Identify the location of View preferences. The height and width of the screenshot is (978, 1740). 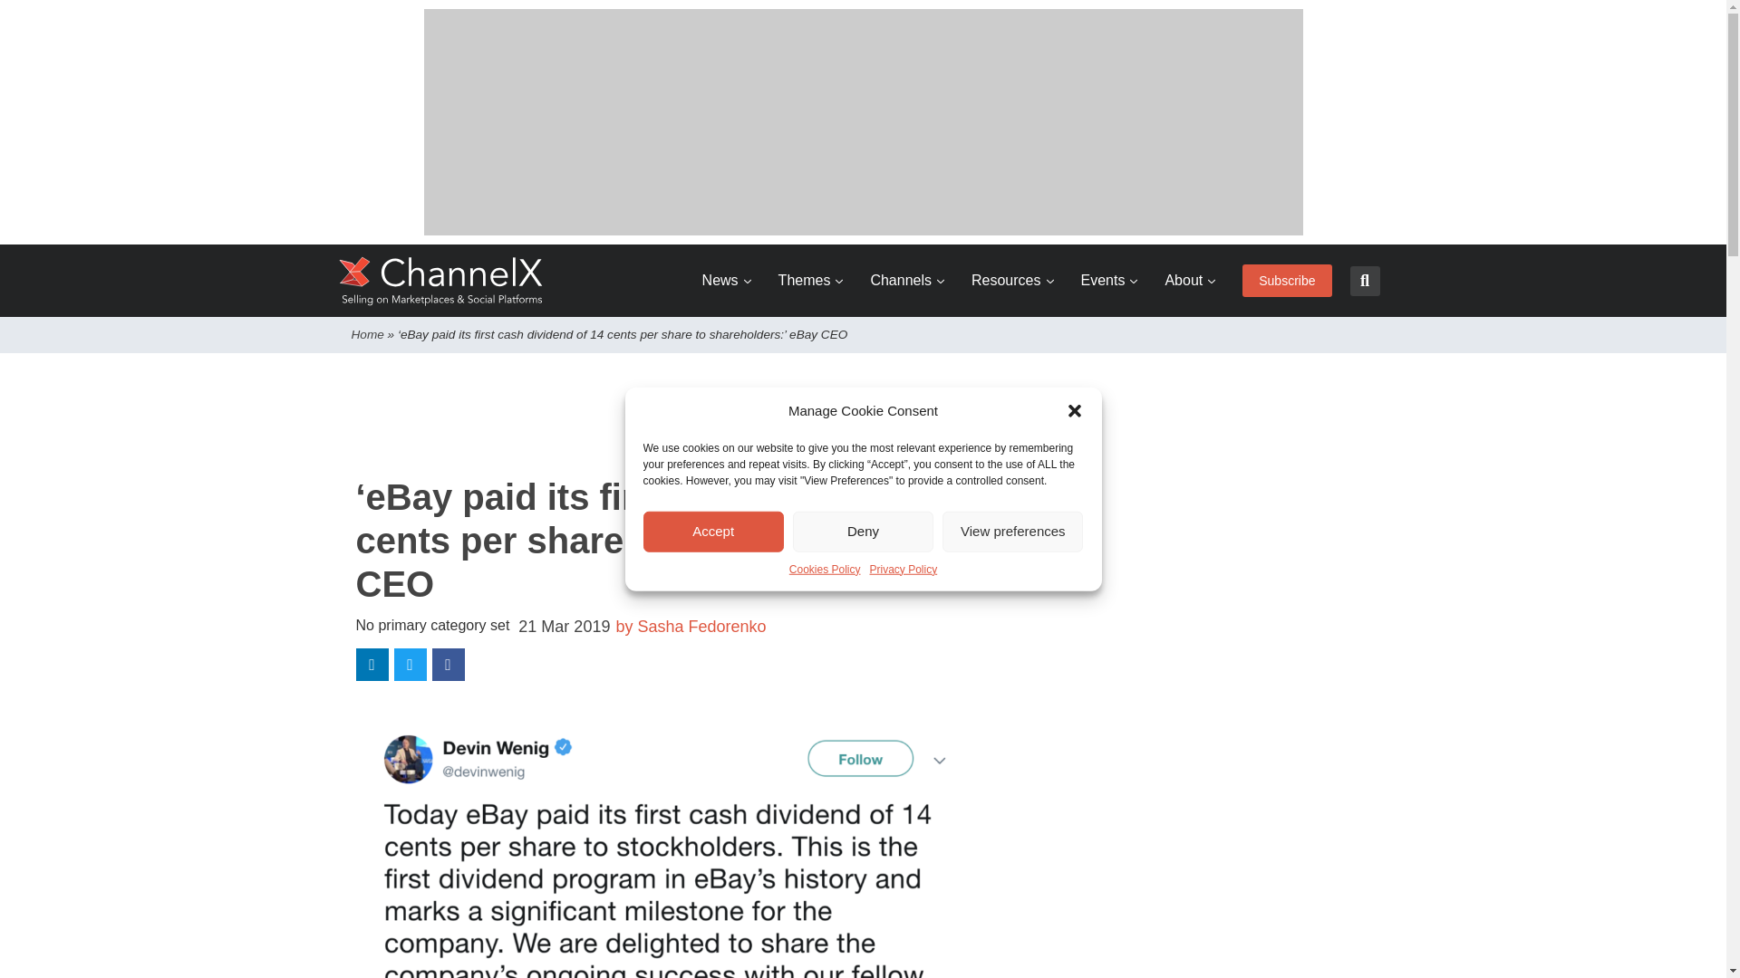
(1012, 531).